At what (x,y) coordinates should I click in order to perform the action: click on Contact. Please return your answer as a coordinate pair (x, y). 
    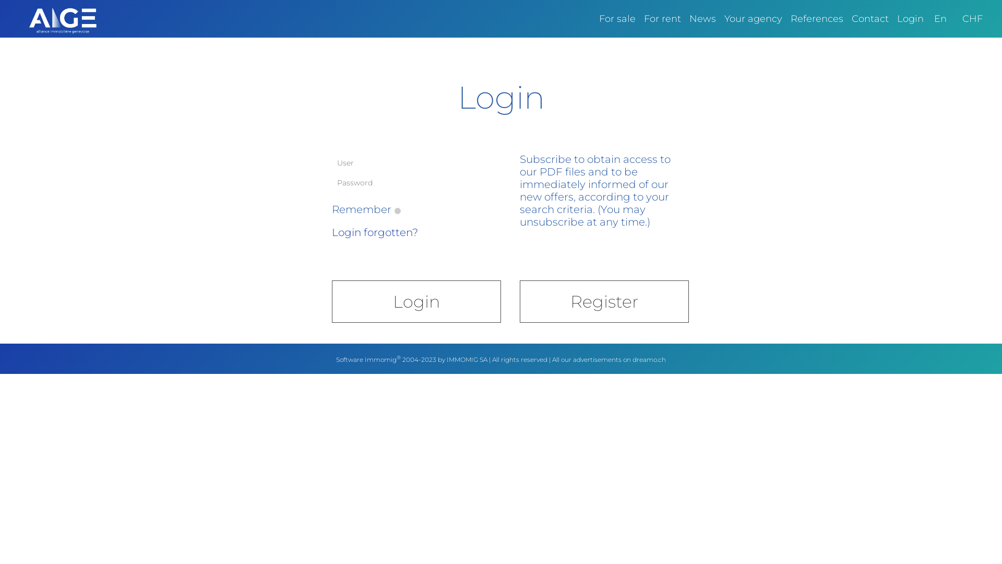
    Looking at the image, I should click on (870, 19).